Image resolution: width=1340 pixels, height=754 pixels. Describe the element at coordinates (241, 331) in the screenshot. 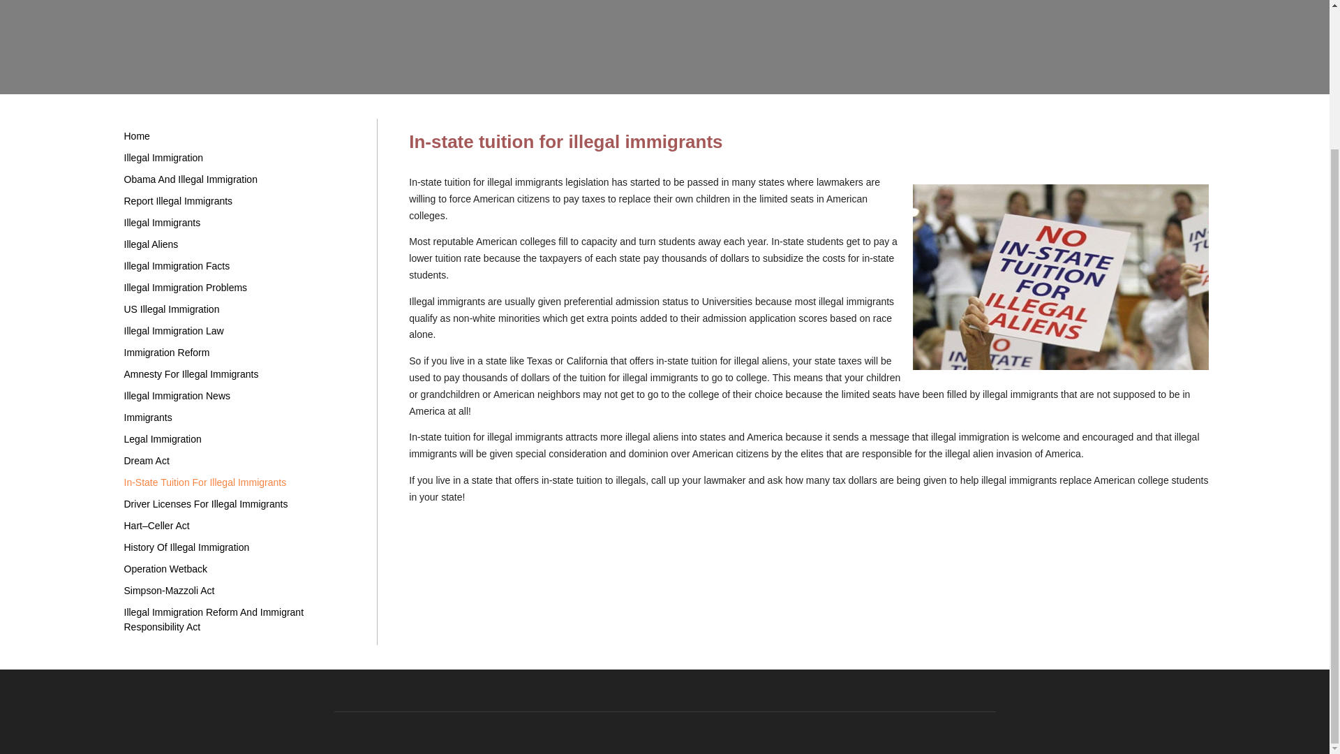

I see `Illegal Immigration Law` at that location.